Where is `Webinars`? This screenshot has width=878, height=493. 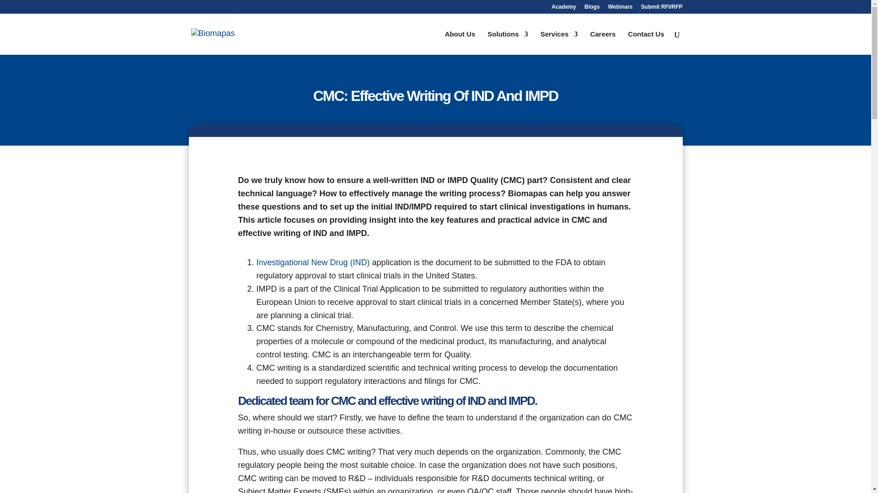 Webinars is located at coordinates (621, 9).